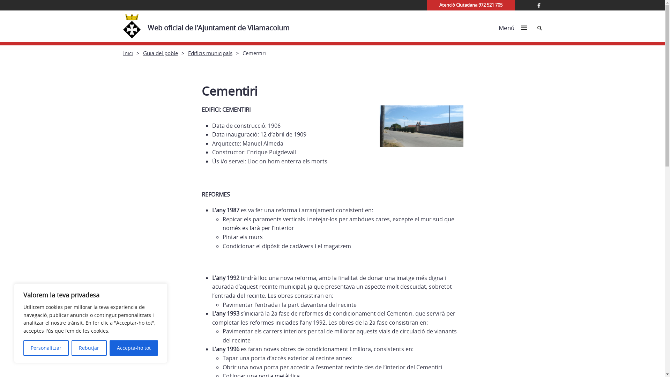  Describe the element at coordinates (209, 26) in the screenshot. I see `Web oficial de l'Ajuntament de Vilamacolum` at that location.